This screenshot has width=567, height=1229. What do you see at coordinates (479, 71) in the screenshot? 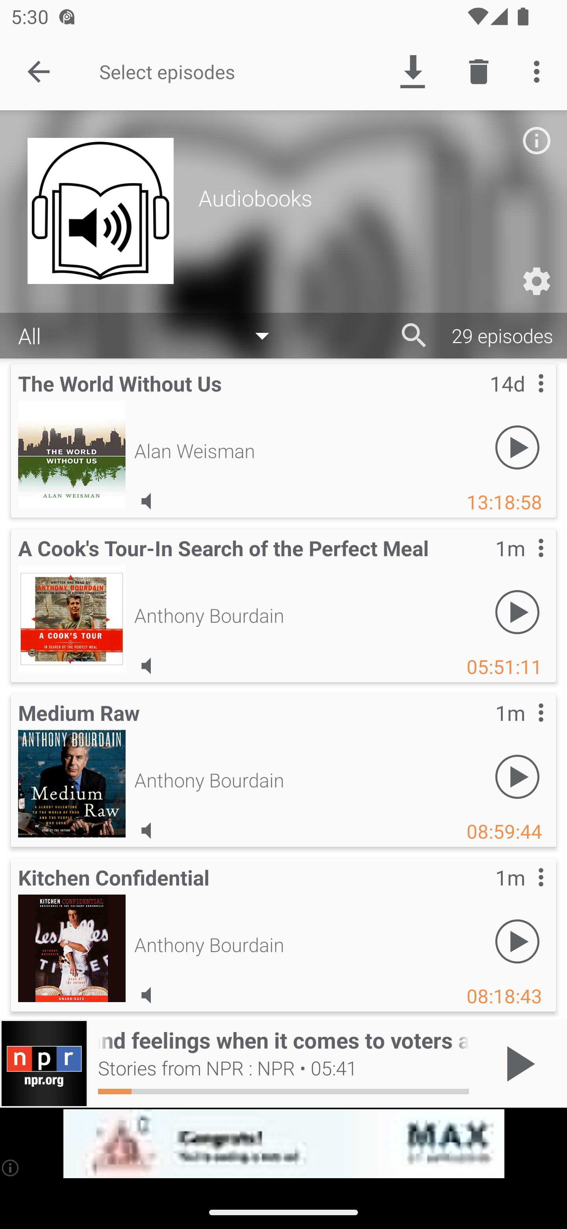
I see `Delete episode` at bounding box center [479, 71].